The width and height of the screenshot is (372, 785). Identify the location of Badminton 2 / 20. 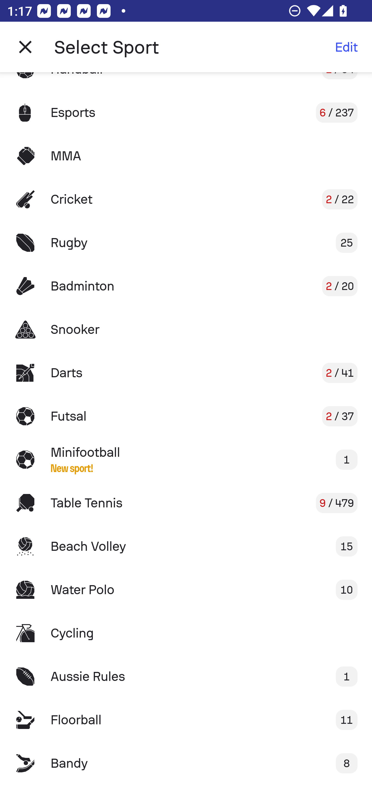
(186, 286).